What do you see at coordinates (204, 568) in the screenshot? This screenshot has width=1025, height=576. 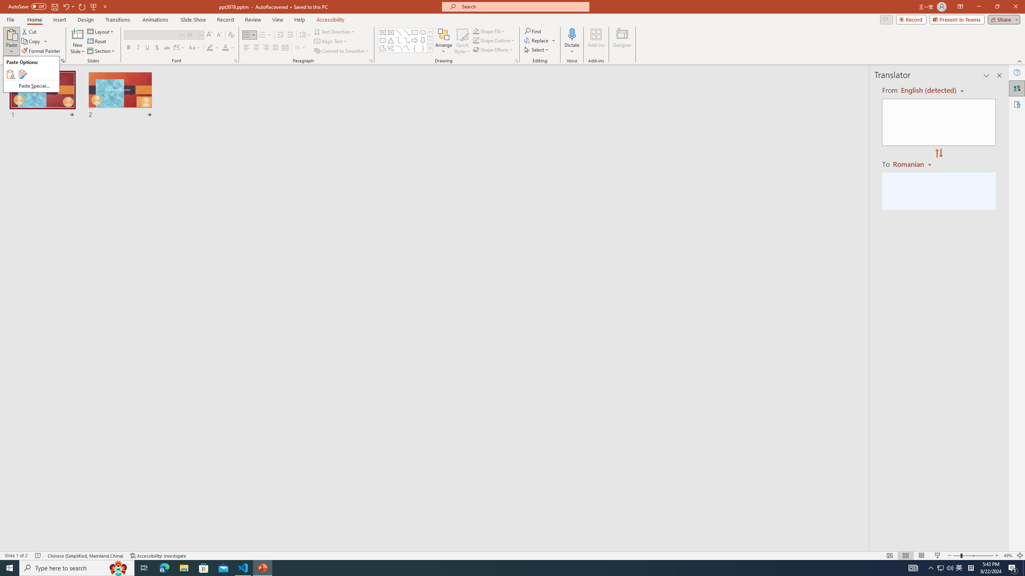 I see `Microsoft Store` at bounding box center [204, 568].